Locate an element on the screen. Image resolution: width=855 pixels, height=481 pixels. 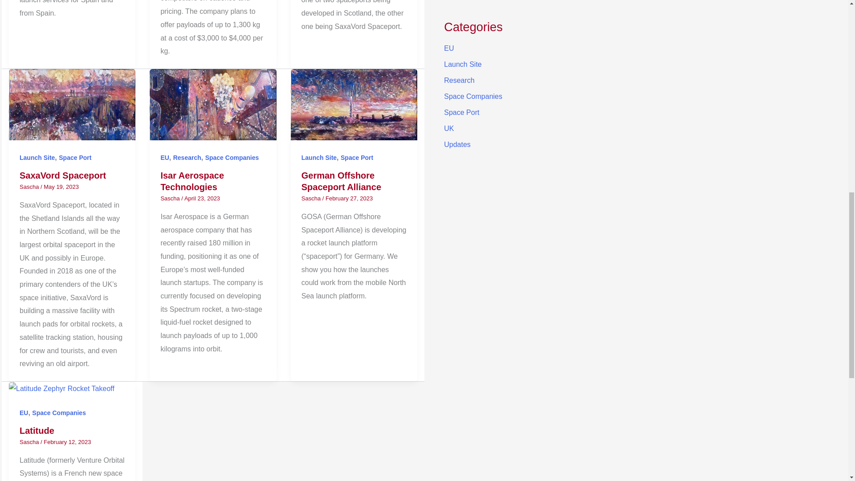
View all posts by Sascha is located at coordinates (30, 442).